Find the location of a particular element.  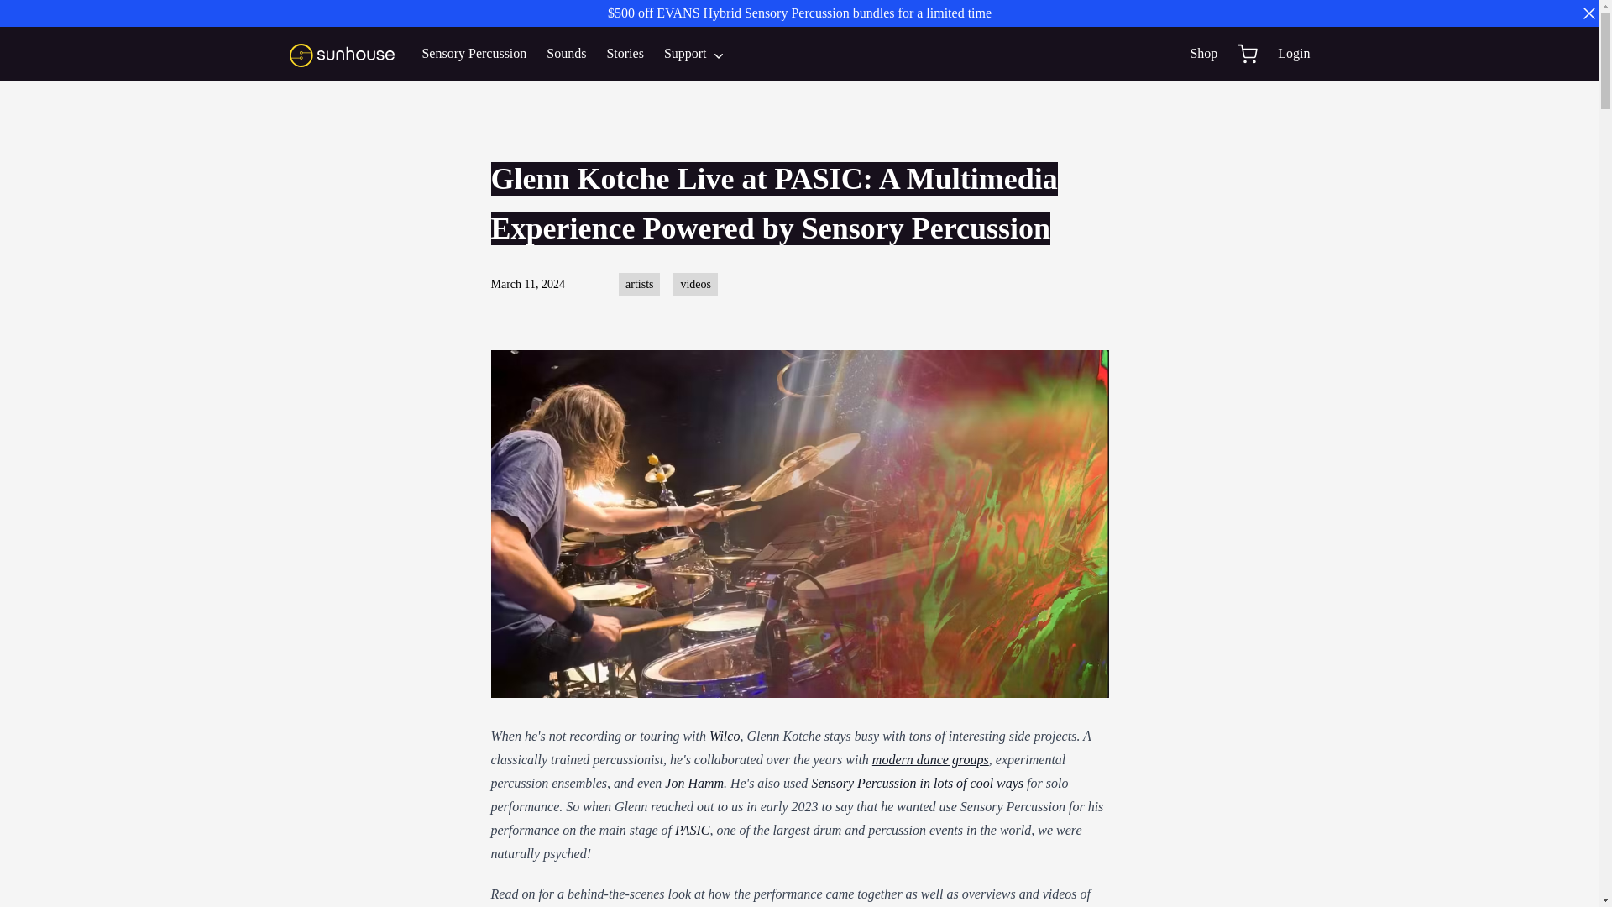

Wilco is located at coordinates (724, 736).